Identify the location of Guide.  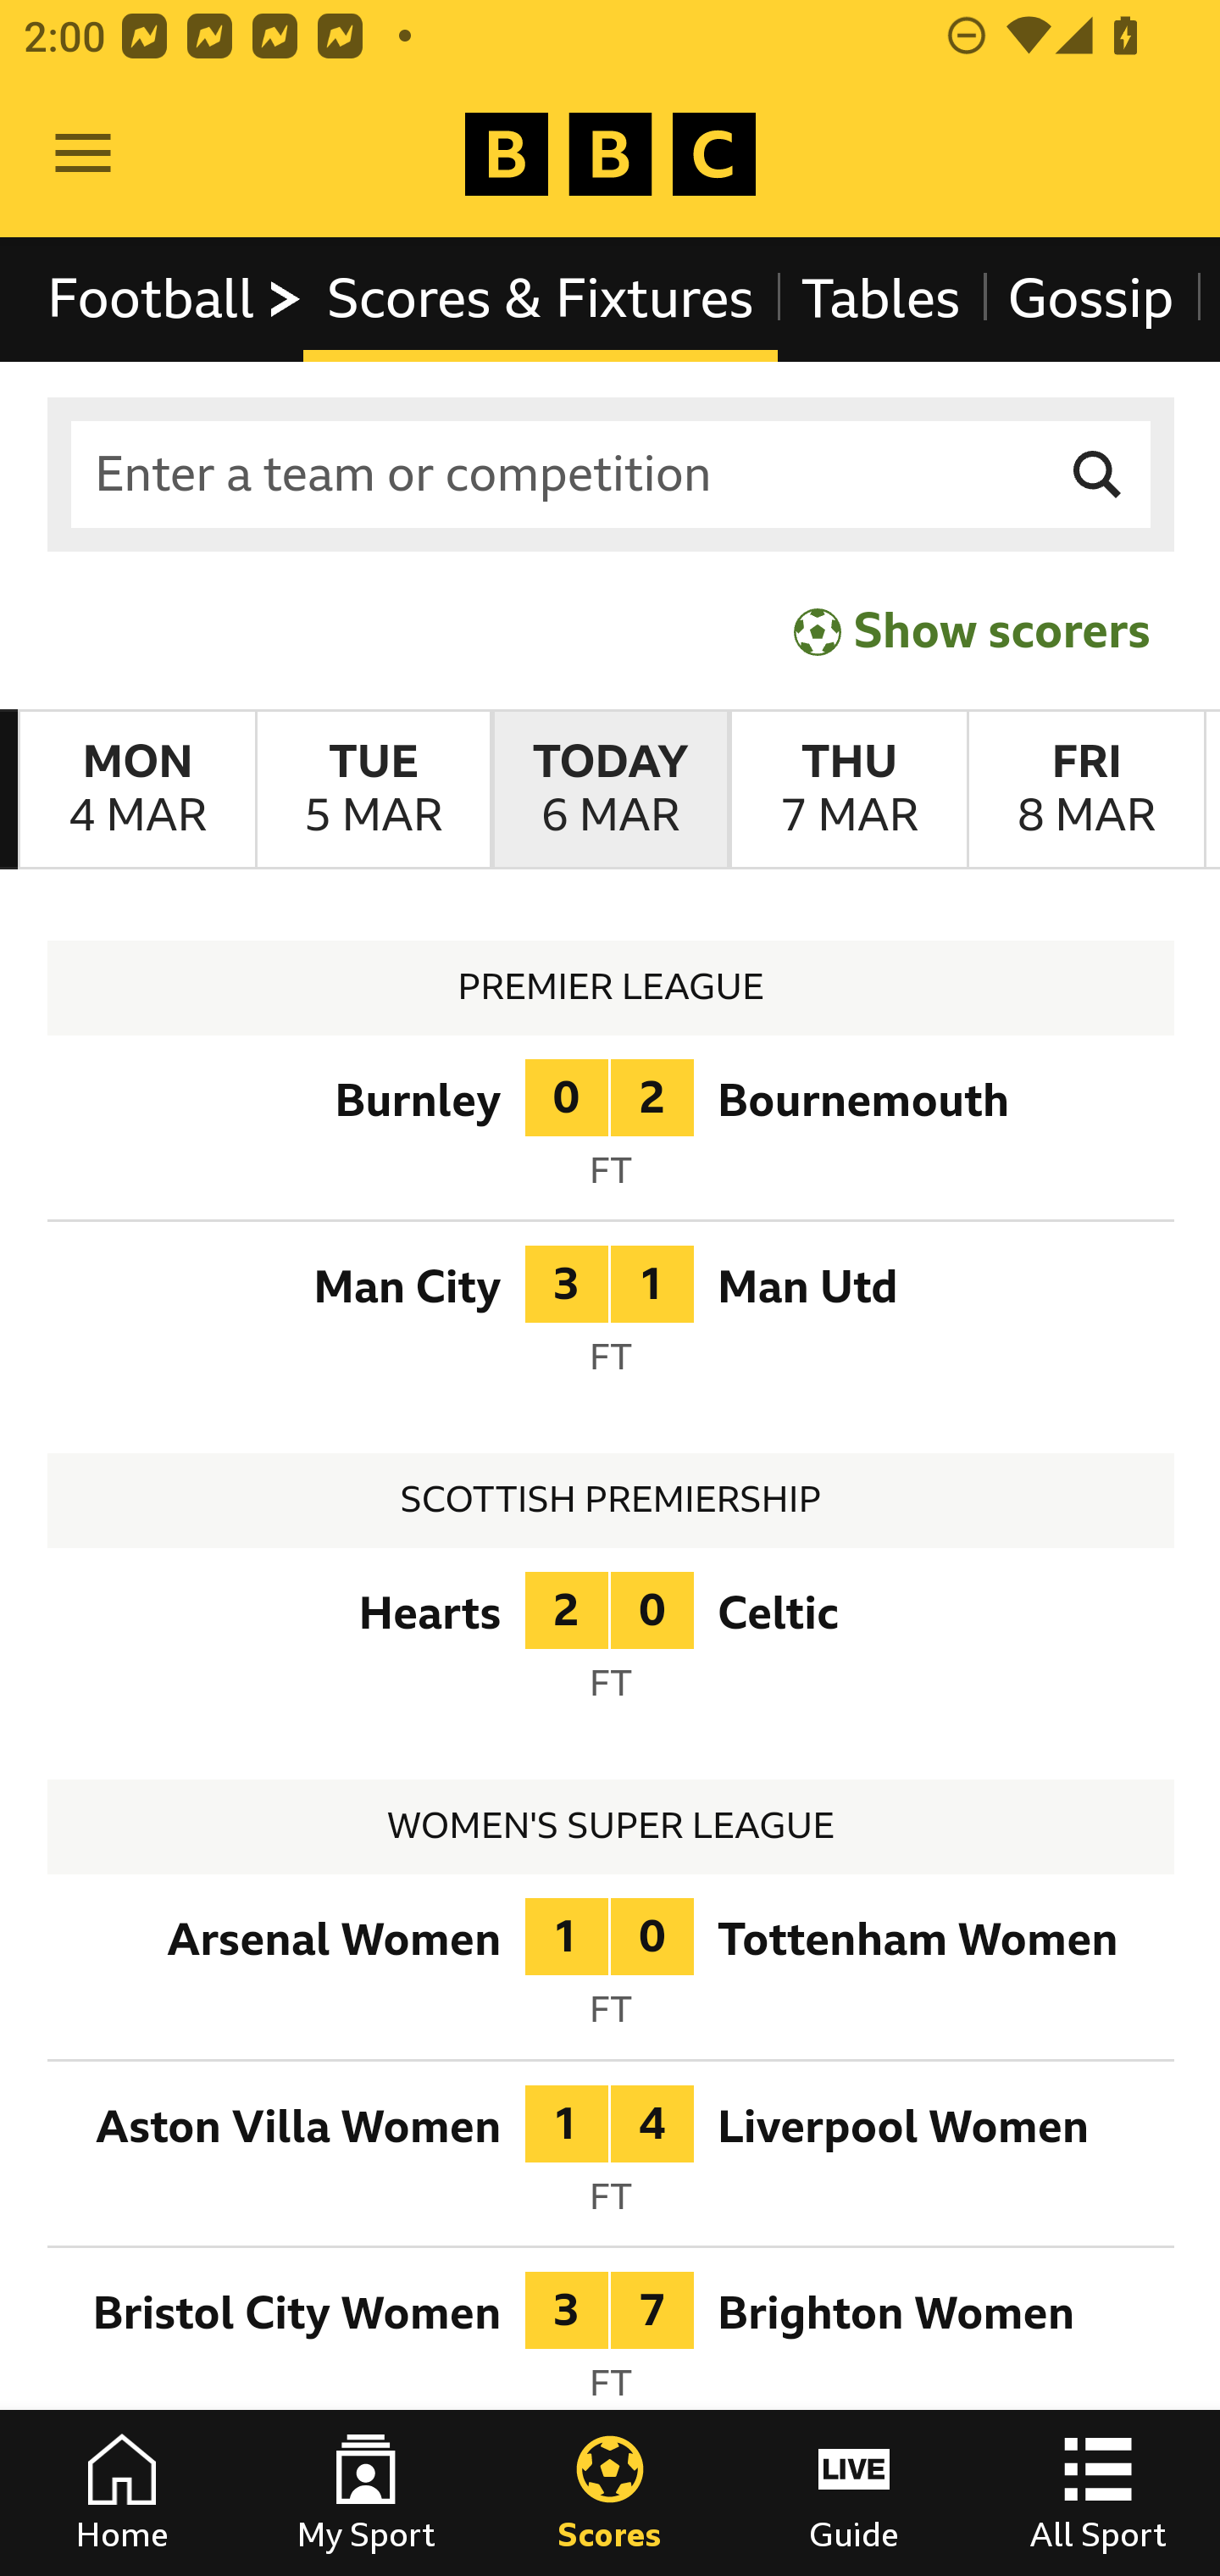
(854, 2493).